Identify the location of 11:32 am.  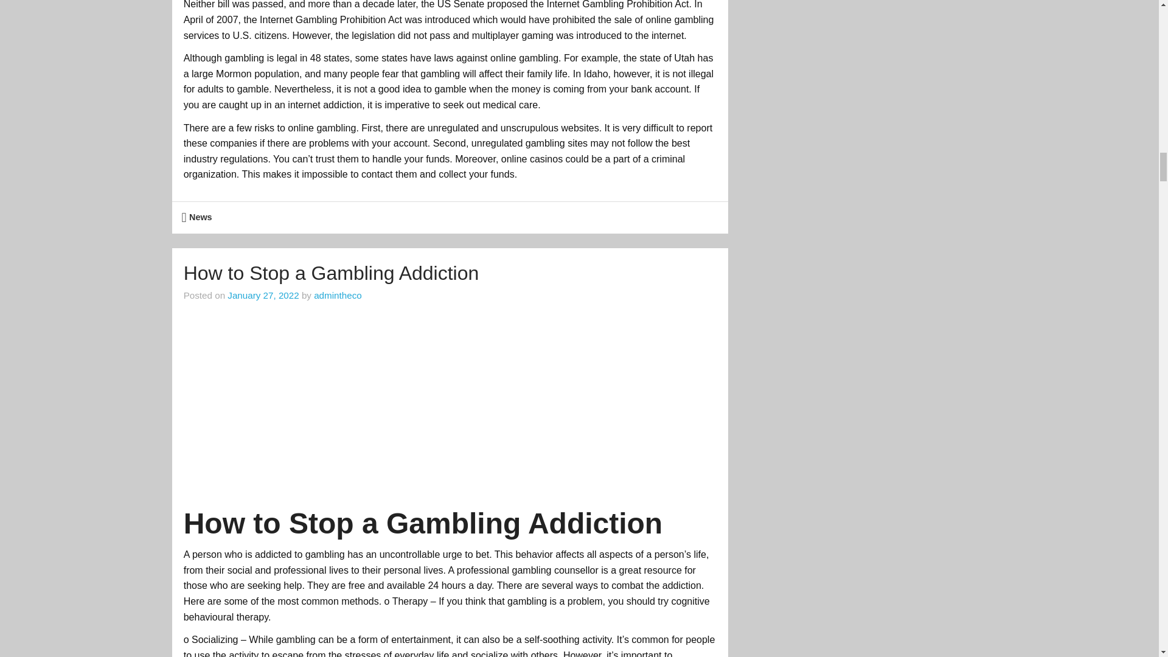
(263, 295).